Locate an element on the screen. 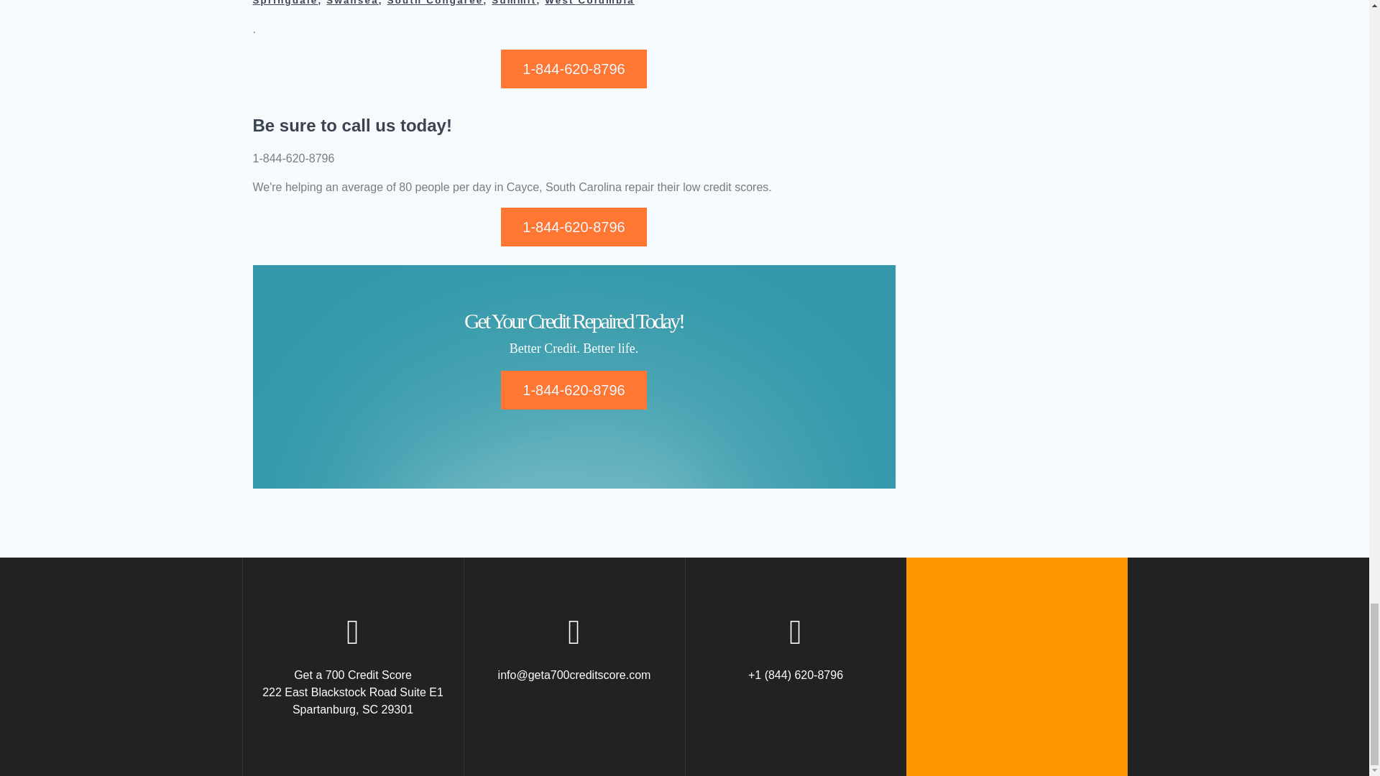 The height and width of the screenshot is (776, 1380). Springdale is located at coordinates (285, 3).